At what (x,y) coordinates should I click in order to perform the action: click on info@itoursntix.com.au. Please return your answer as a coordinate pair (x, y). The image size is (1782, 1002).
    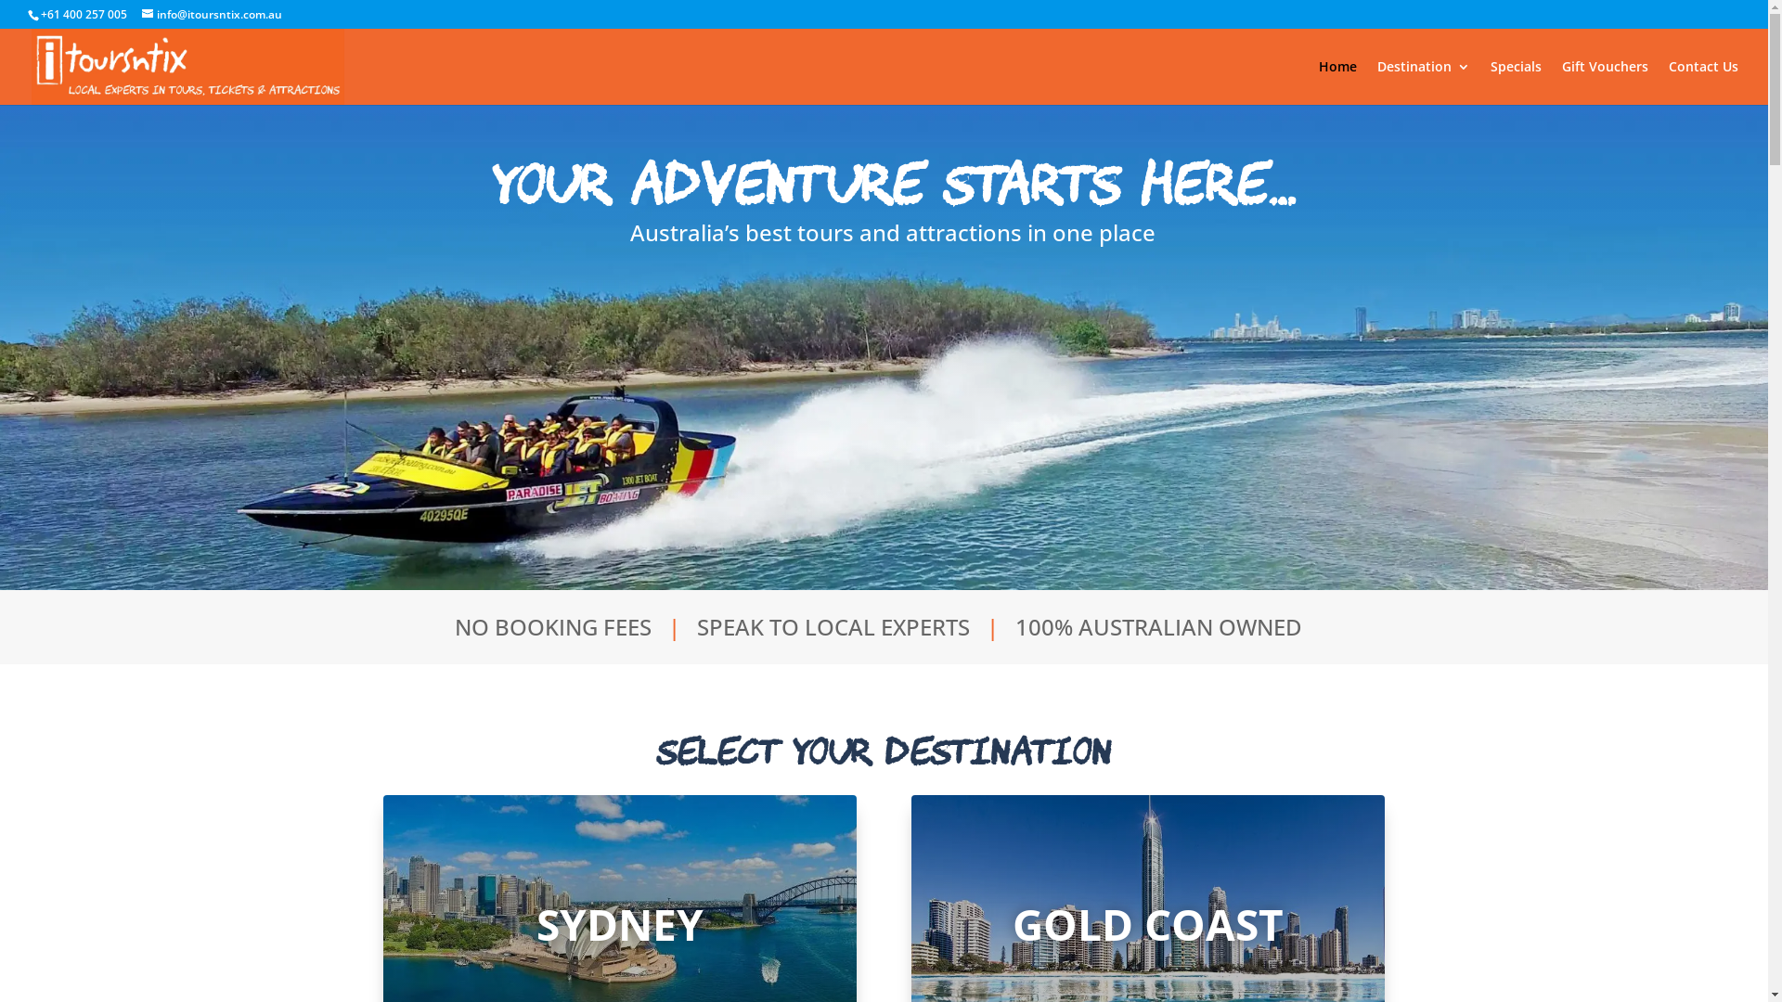
    Looking at the image, I should click on (212, 15).